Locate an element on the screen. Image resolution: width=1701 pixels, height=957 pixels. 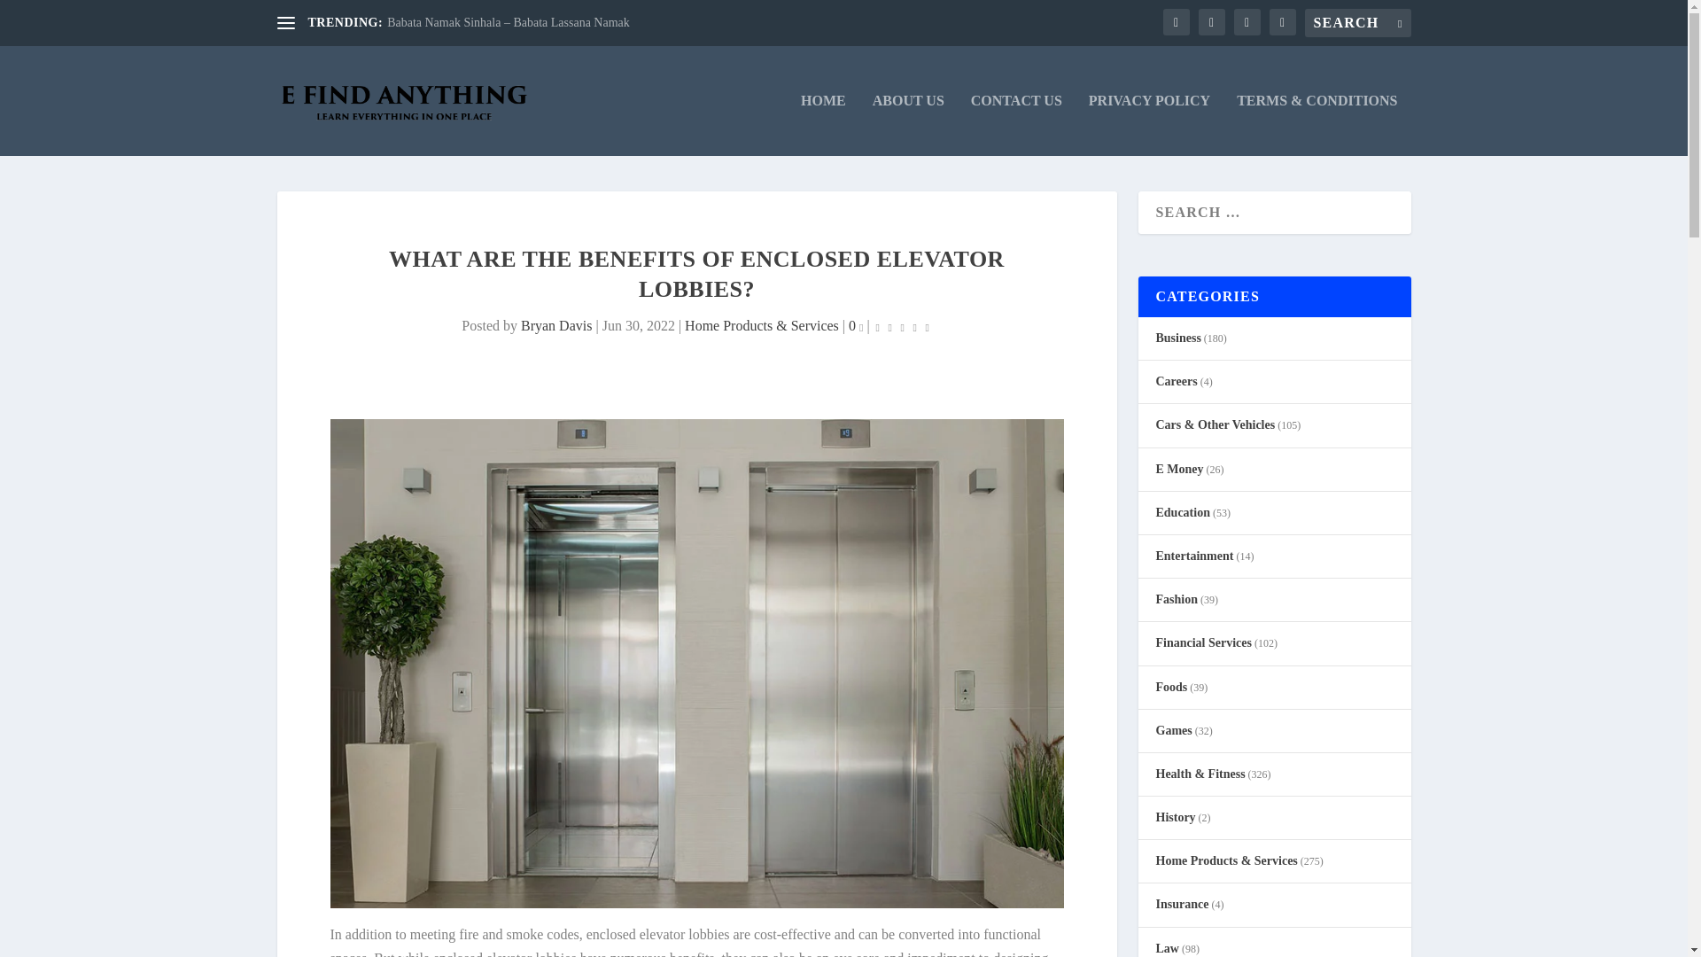
Posts by Bryan Davis is located at coordinates (556, 324).